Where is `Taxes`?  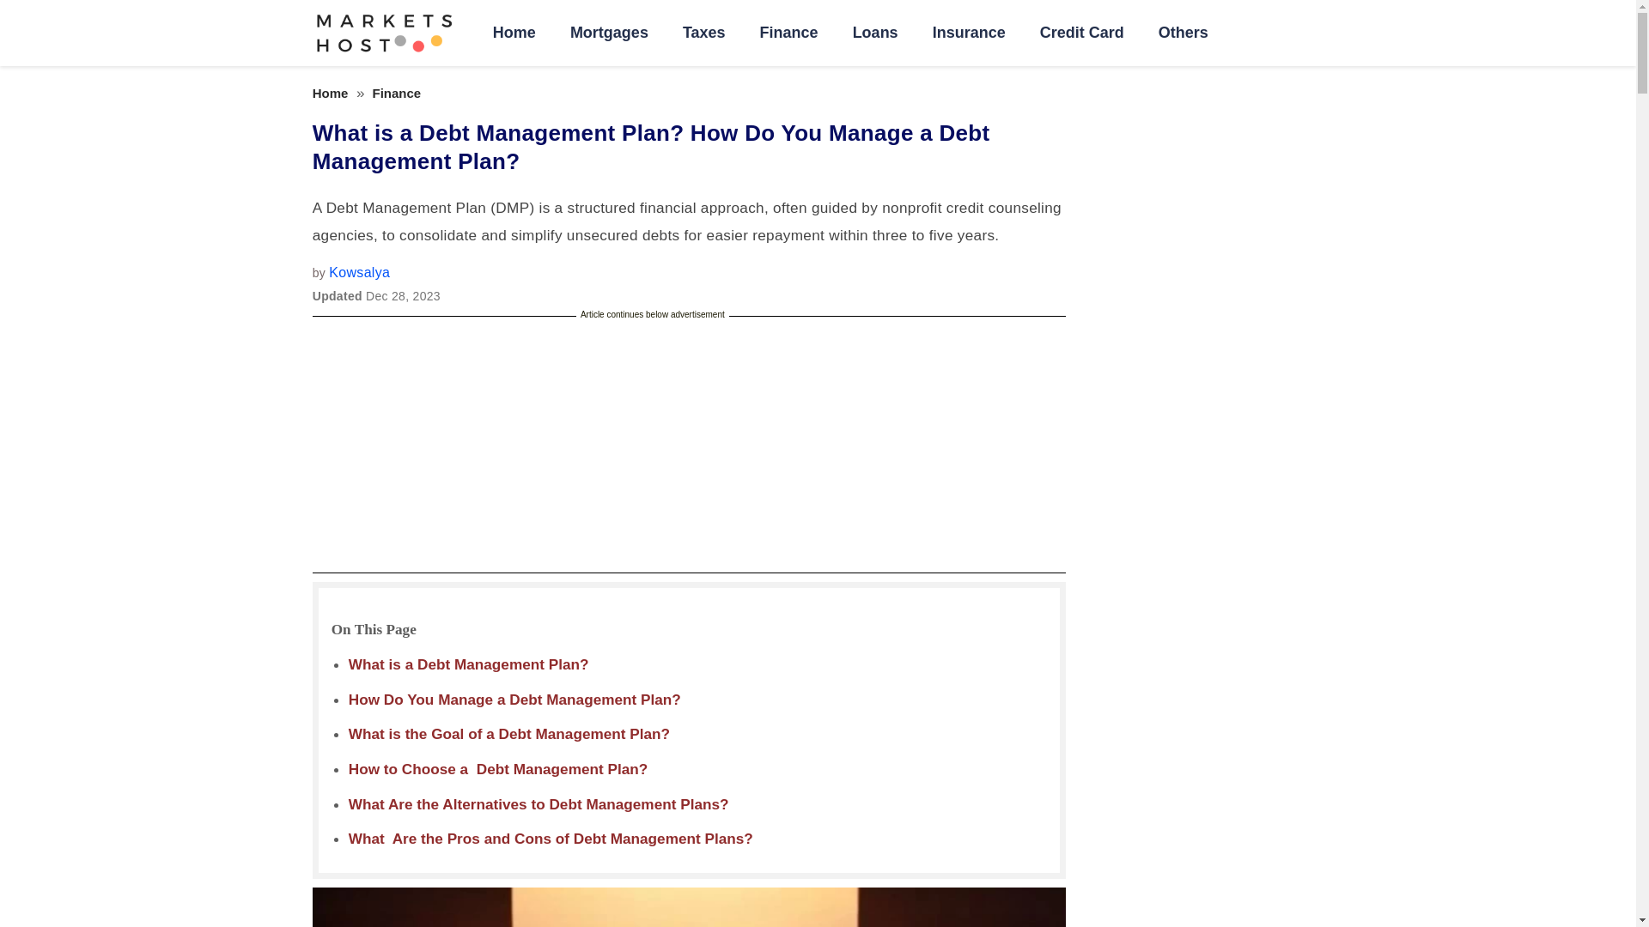 Taxes is located at coordinates (704, 33).